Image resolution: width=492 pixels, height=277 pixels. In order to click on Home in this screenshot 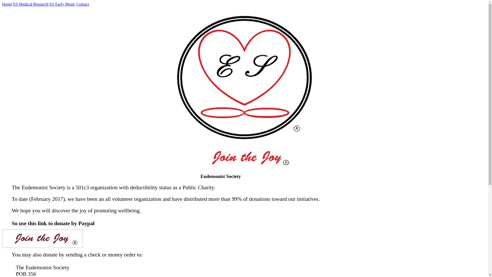, I will do `click(7, 4)`.